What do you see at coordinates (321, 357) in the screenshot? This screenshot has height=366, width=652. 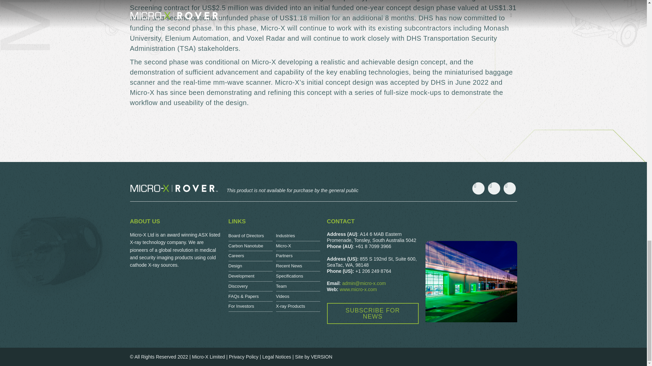 I see `VERSION` at bounding box center [321, 357].